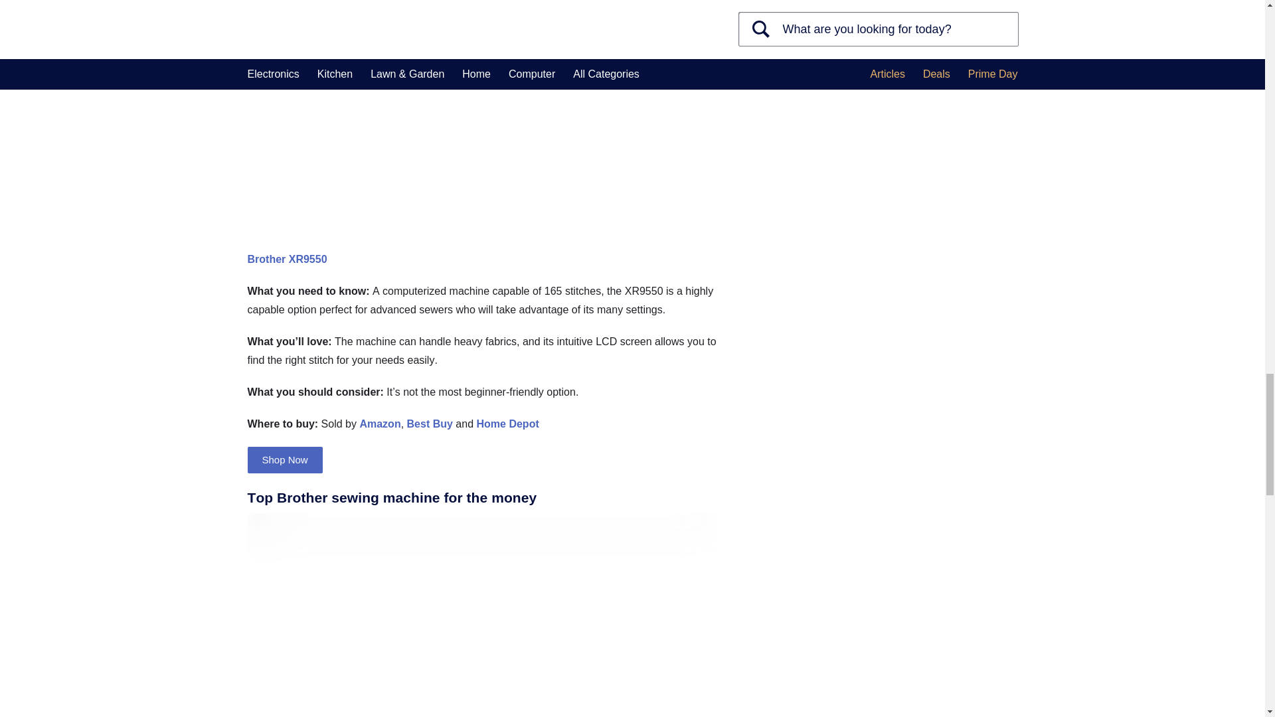 Image resolution: width=1275 pixels, height=717 pixels. I want to click on Brother XR9550, so click(287, 259).